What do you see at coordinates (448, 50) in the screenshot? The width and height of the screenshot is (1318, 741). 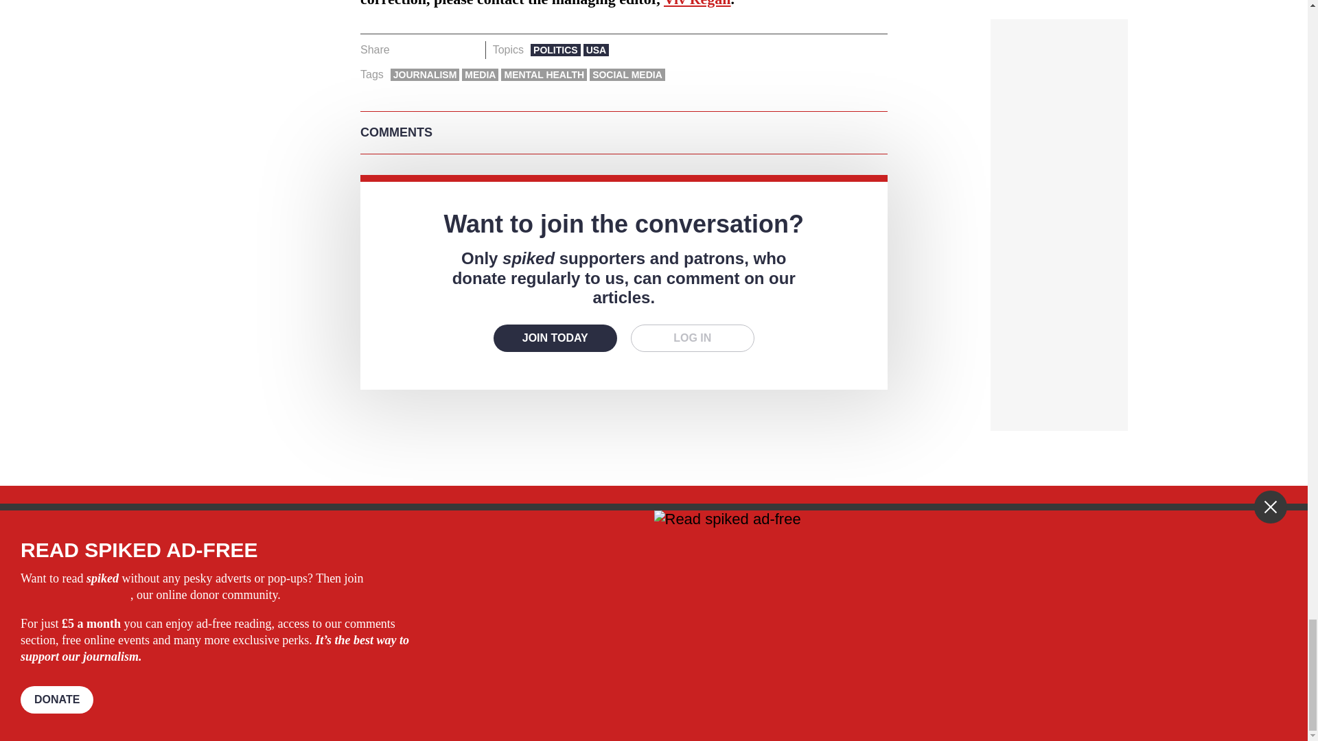 I see `Share on Whatsapp` at bounding box center [448, 50].